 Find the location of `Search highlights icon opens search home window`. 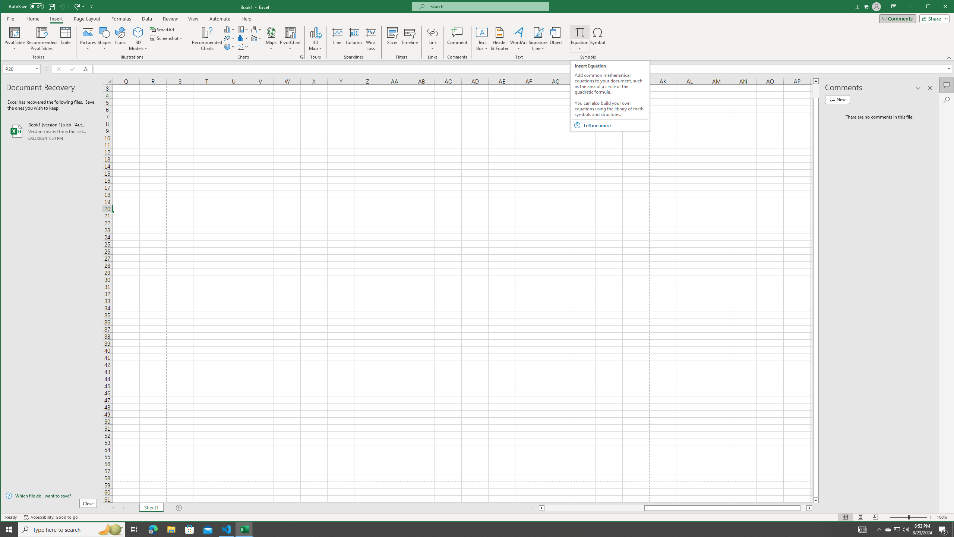

Search highlights icon opens search home window is located at coordinates (51, 495).